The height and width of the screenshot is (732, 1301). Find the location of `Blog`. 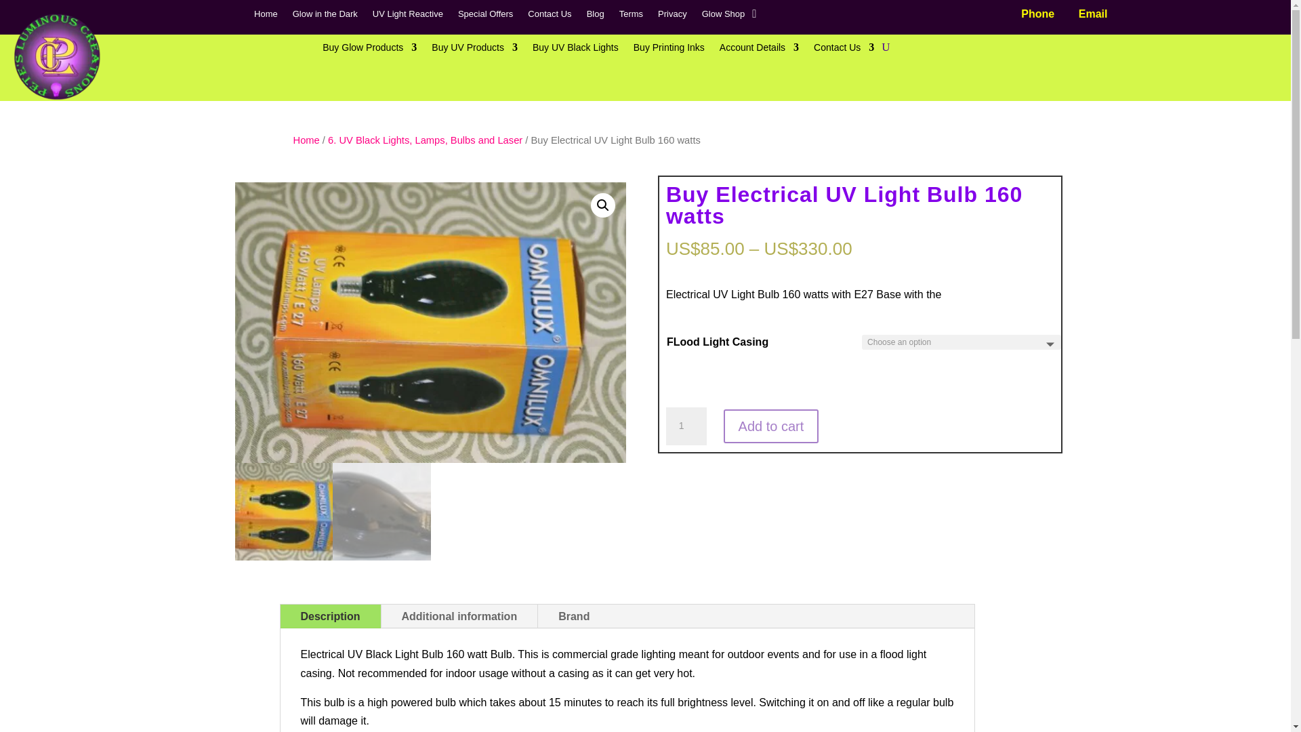

Blog is located at coordinates (595, 16).